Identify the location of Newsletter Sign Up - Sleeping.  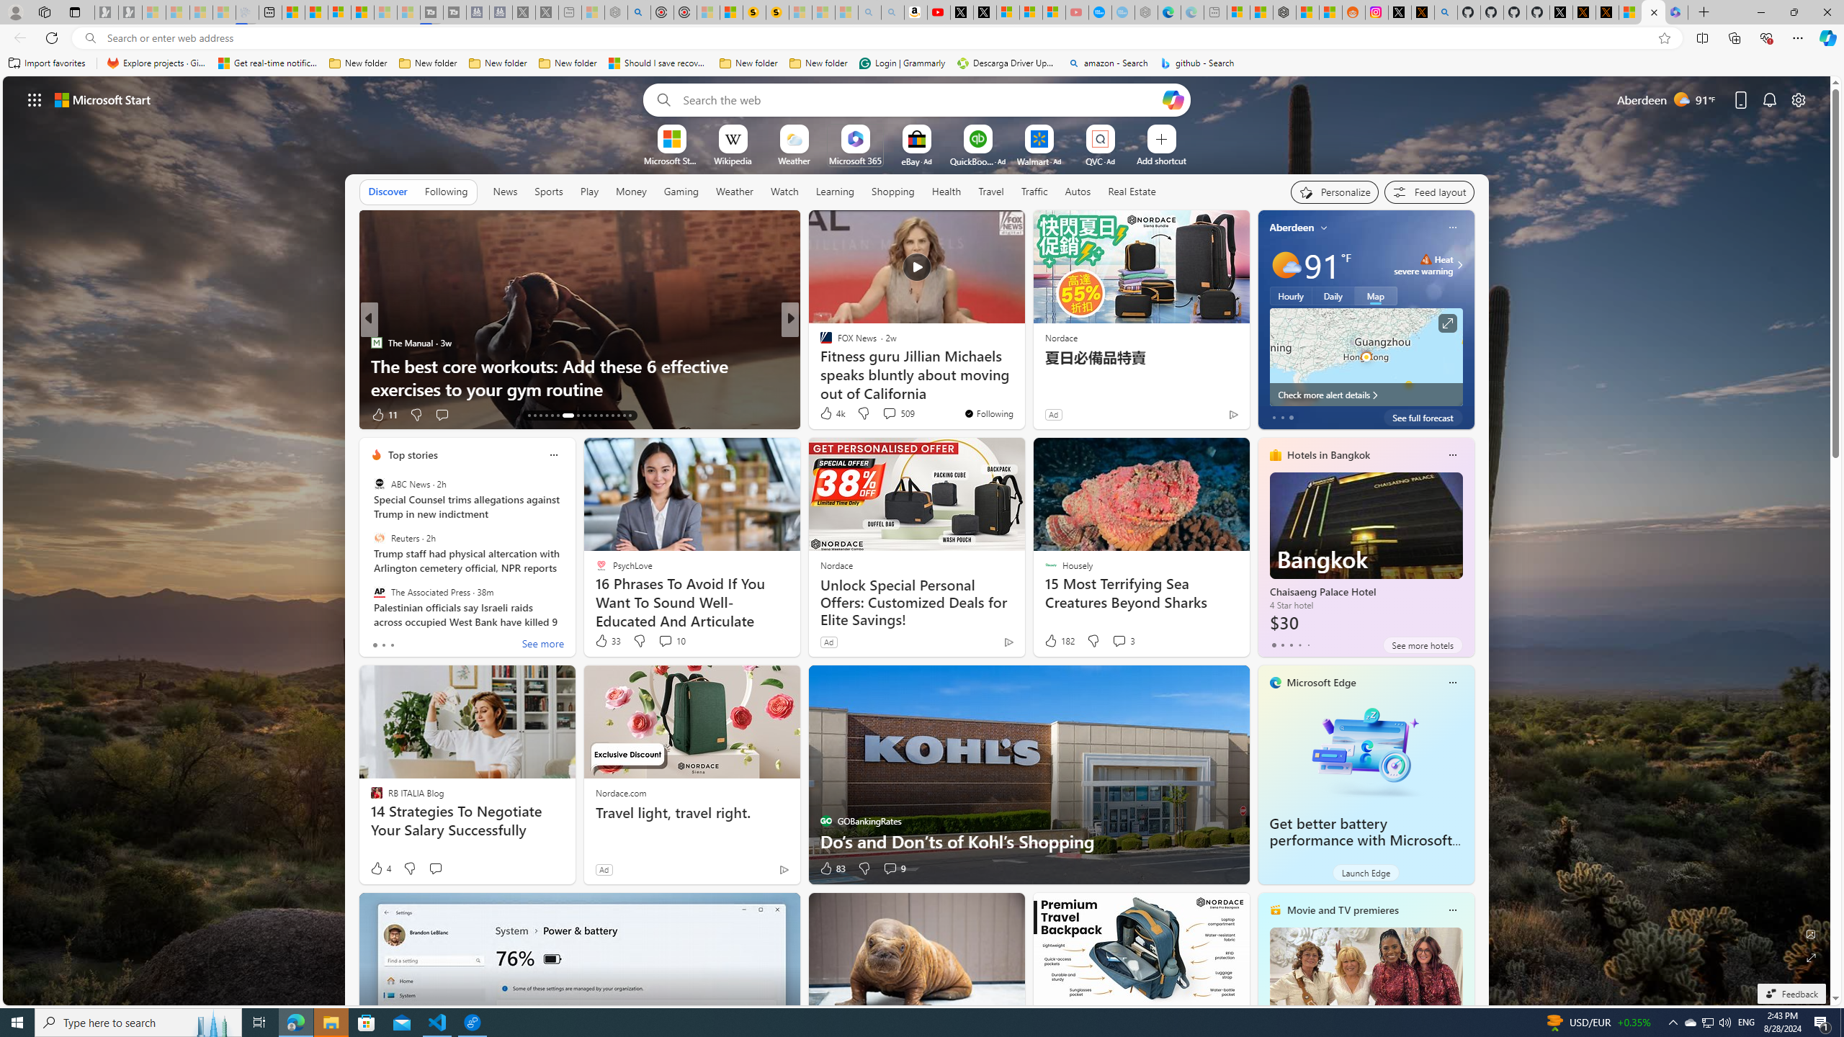
(130, 12).